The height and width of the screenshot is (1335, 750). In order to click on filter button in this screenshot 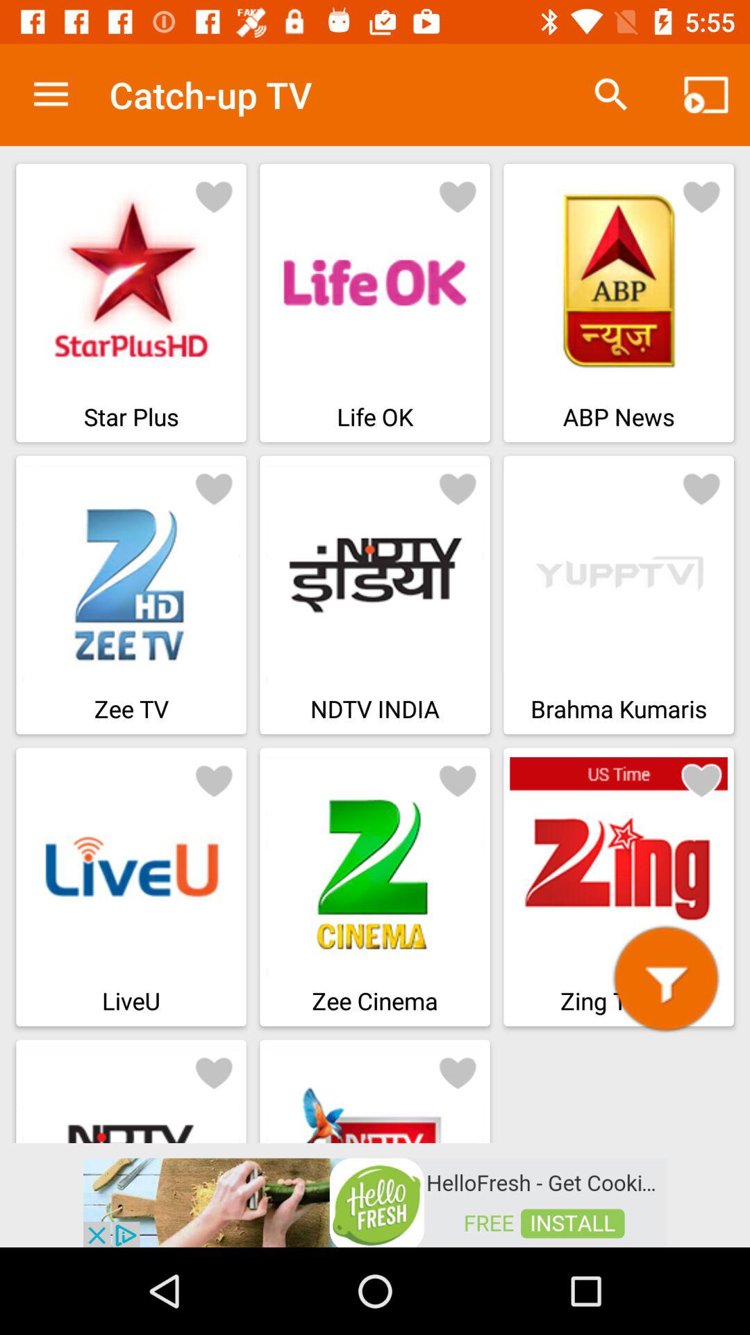, I will do `click(666, 979)`.